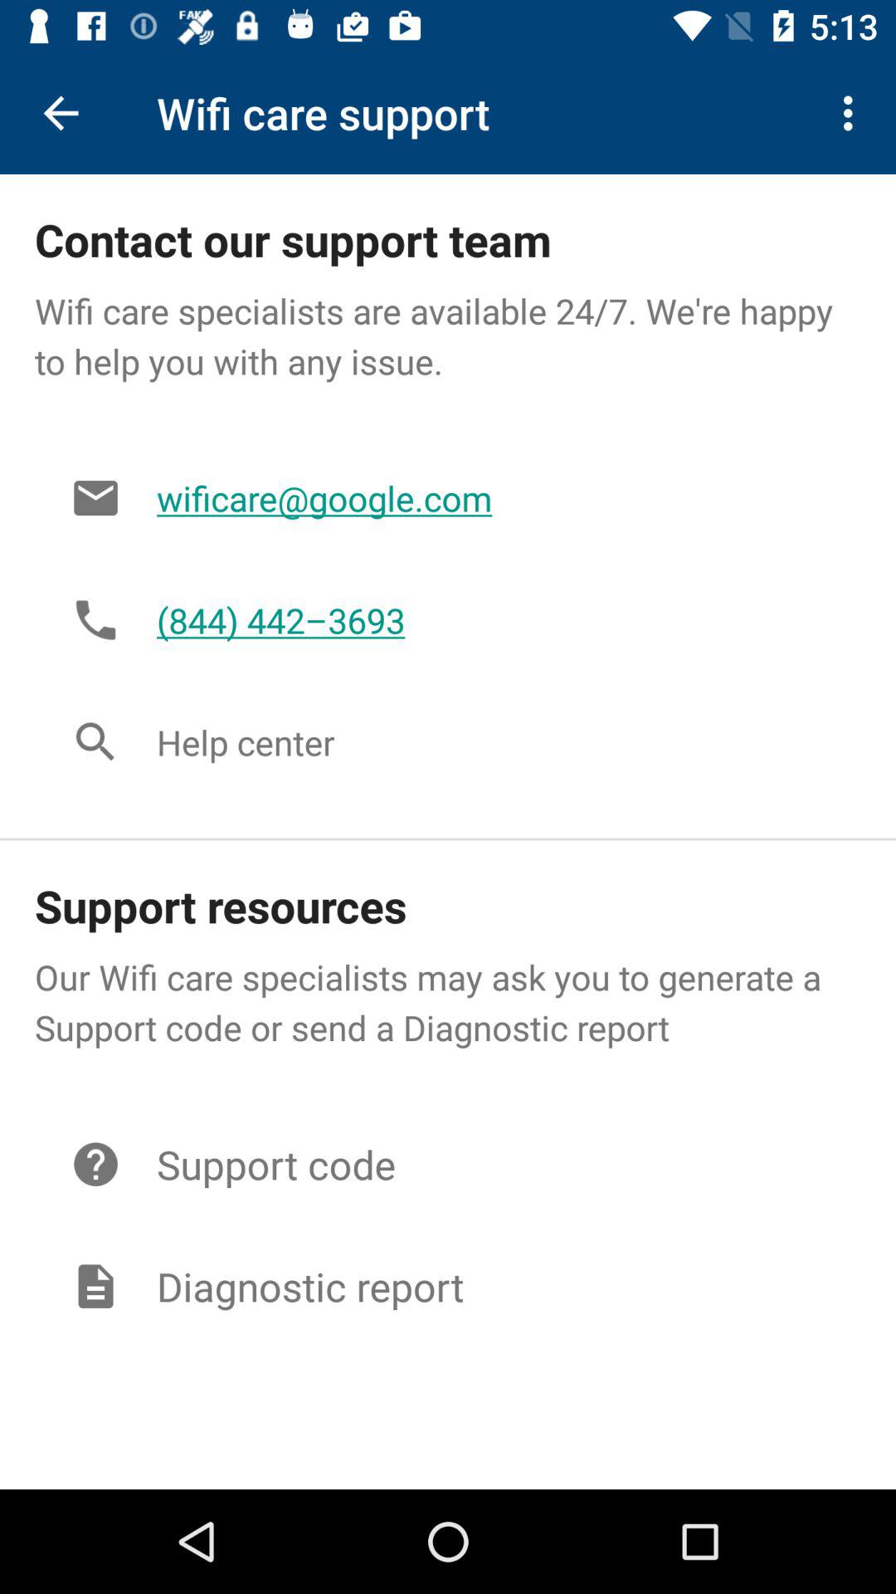  What do you see at coordinates (491, 498) in the screenshot?
I see `launch the wificare@google.com` at bounding box center [491, 498].